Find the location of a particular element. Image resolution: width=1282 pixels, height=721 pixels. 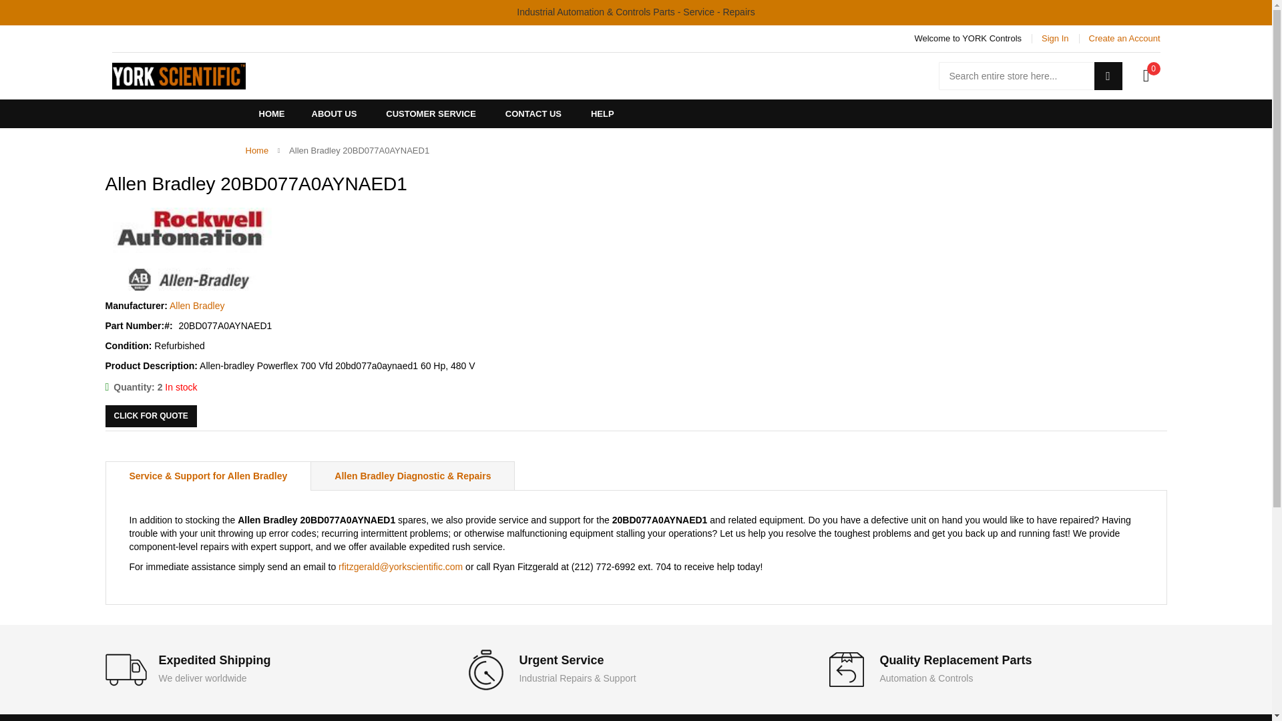

Search is located at coordinates (1107, 76).